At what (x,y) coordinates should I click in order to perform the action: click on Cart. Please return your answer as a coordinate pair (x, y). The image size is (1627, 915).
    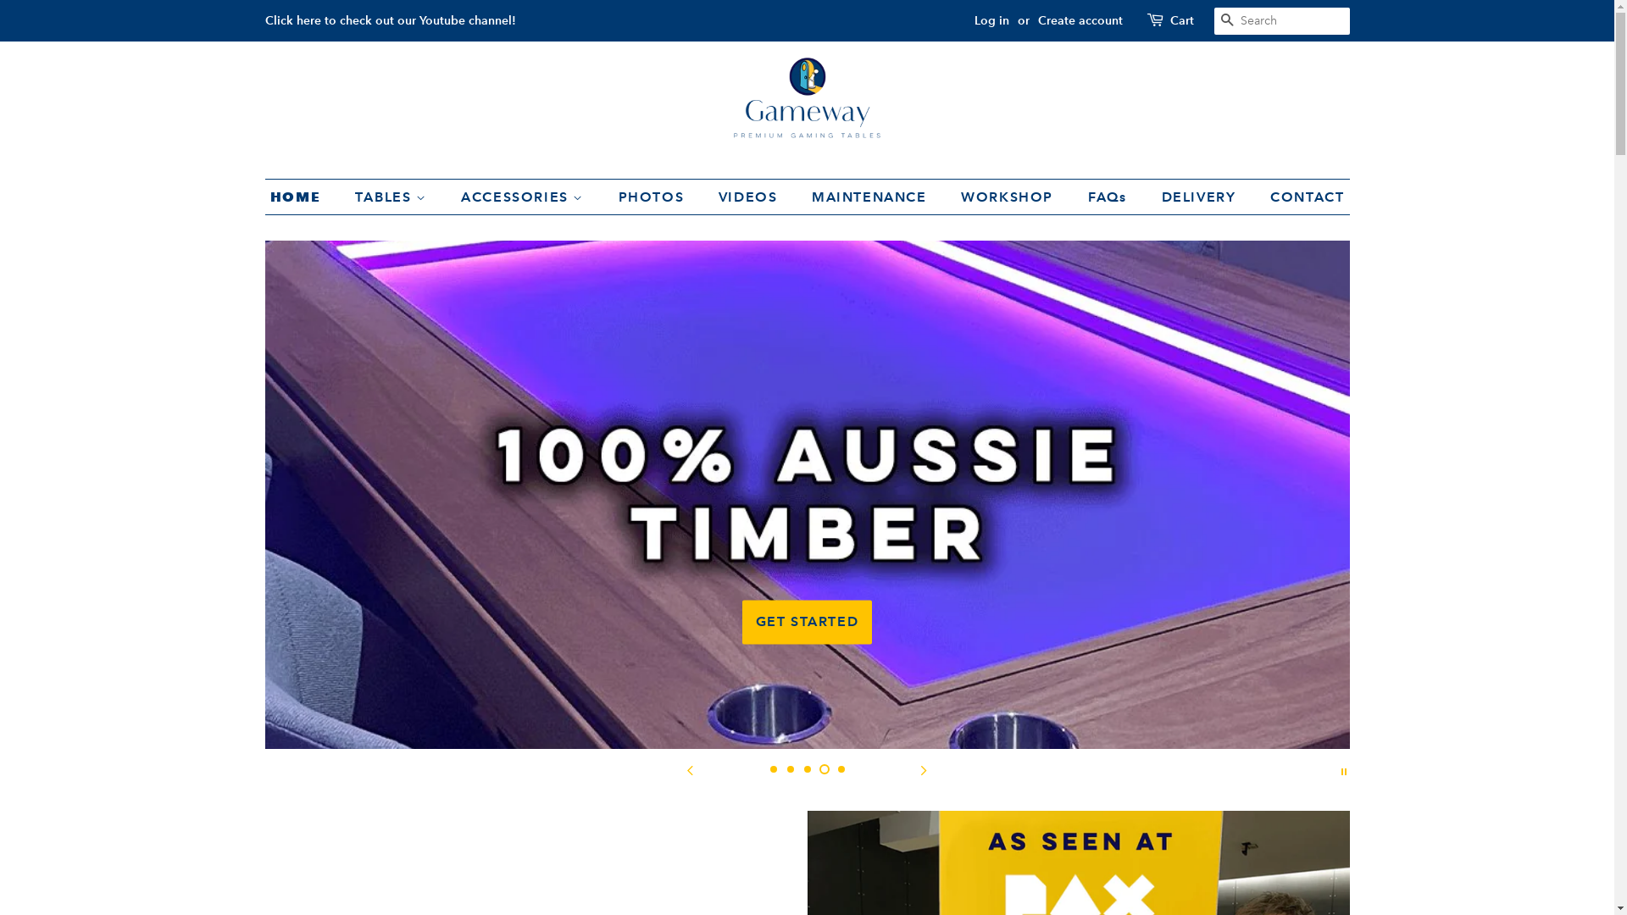
    Looking at the image, I should click on (1181, 21).